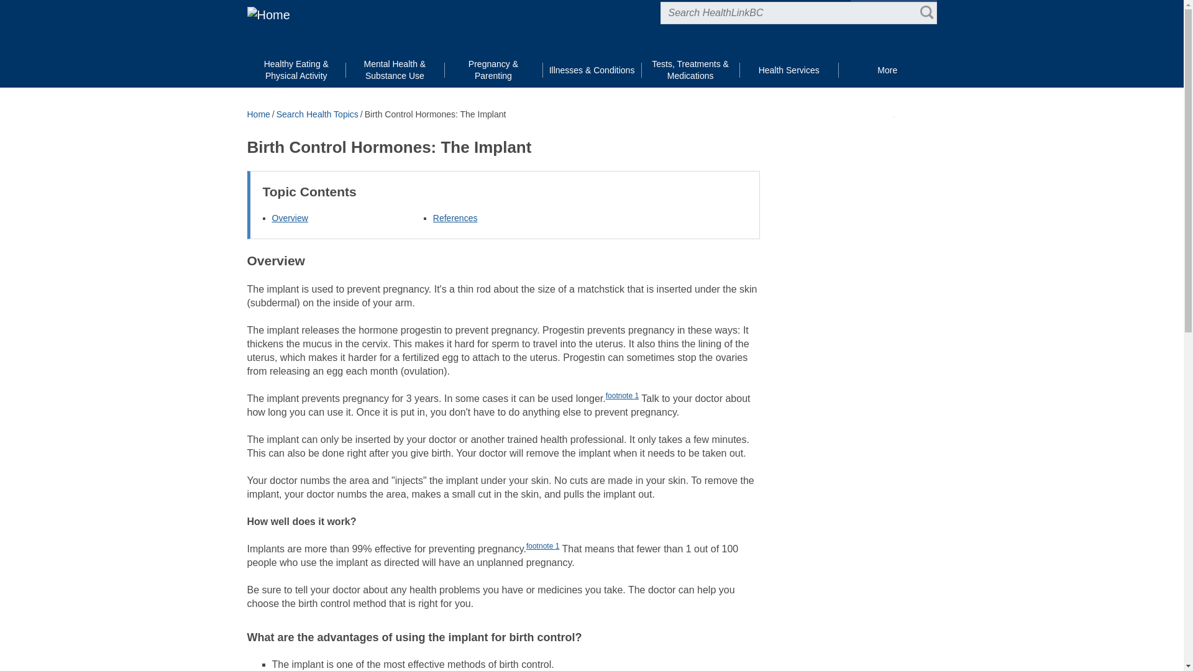 Image resolution: width=1193 pixels, height=671 pixels. Describe the element at coordinates (894, 7) in the screenshot. I see `GOV.BC.CA MENU` at that location.